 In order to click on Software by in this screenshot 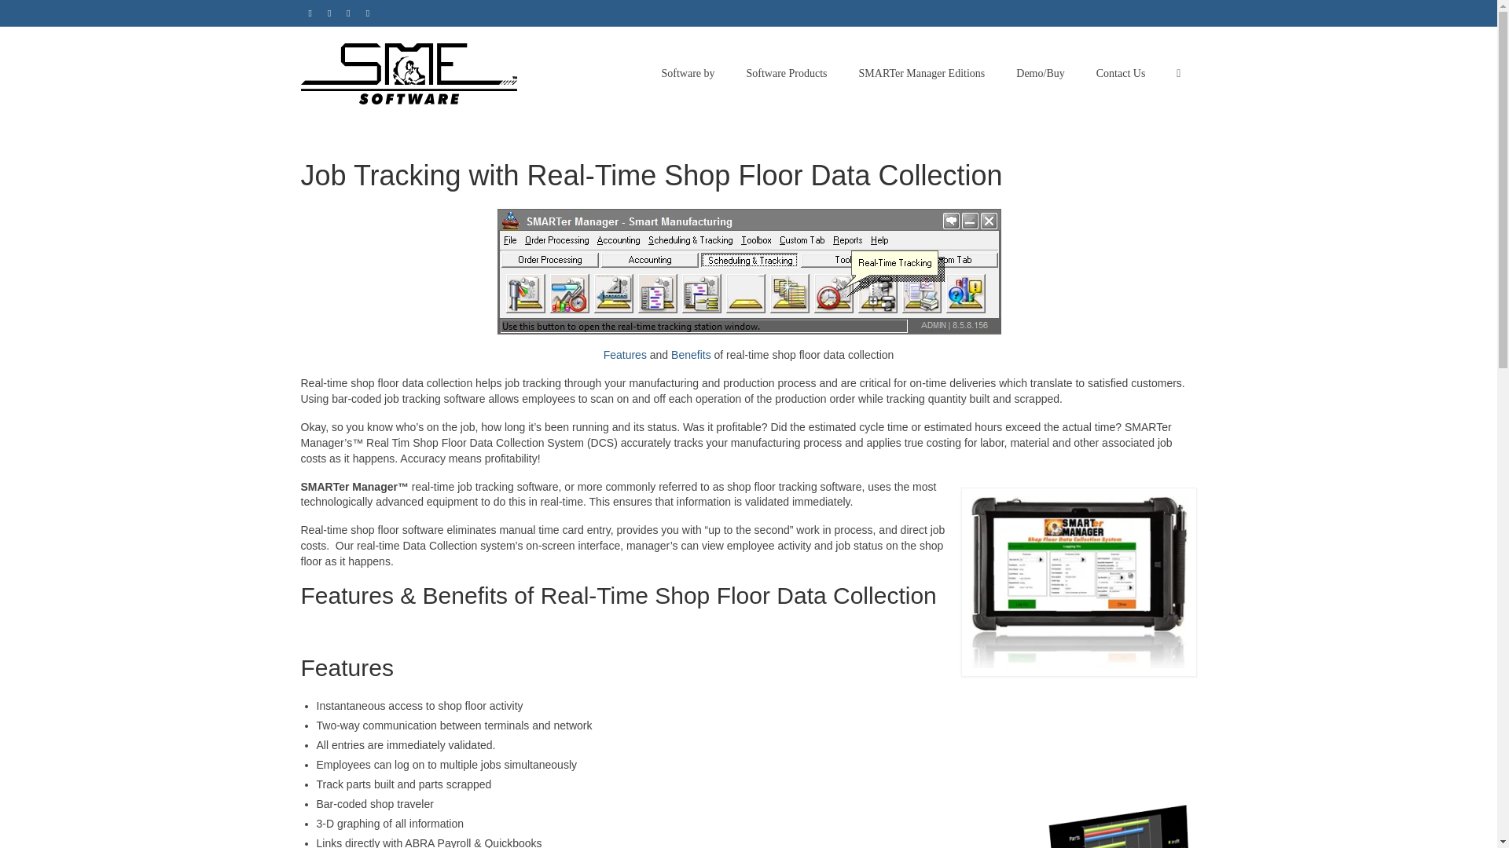, I will do `click(688, 74)`.